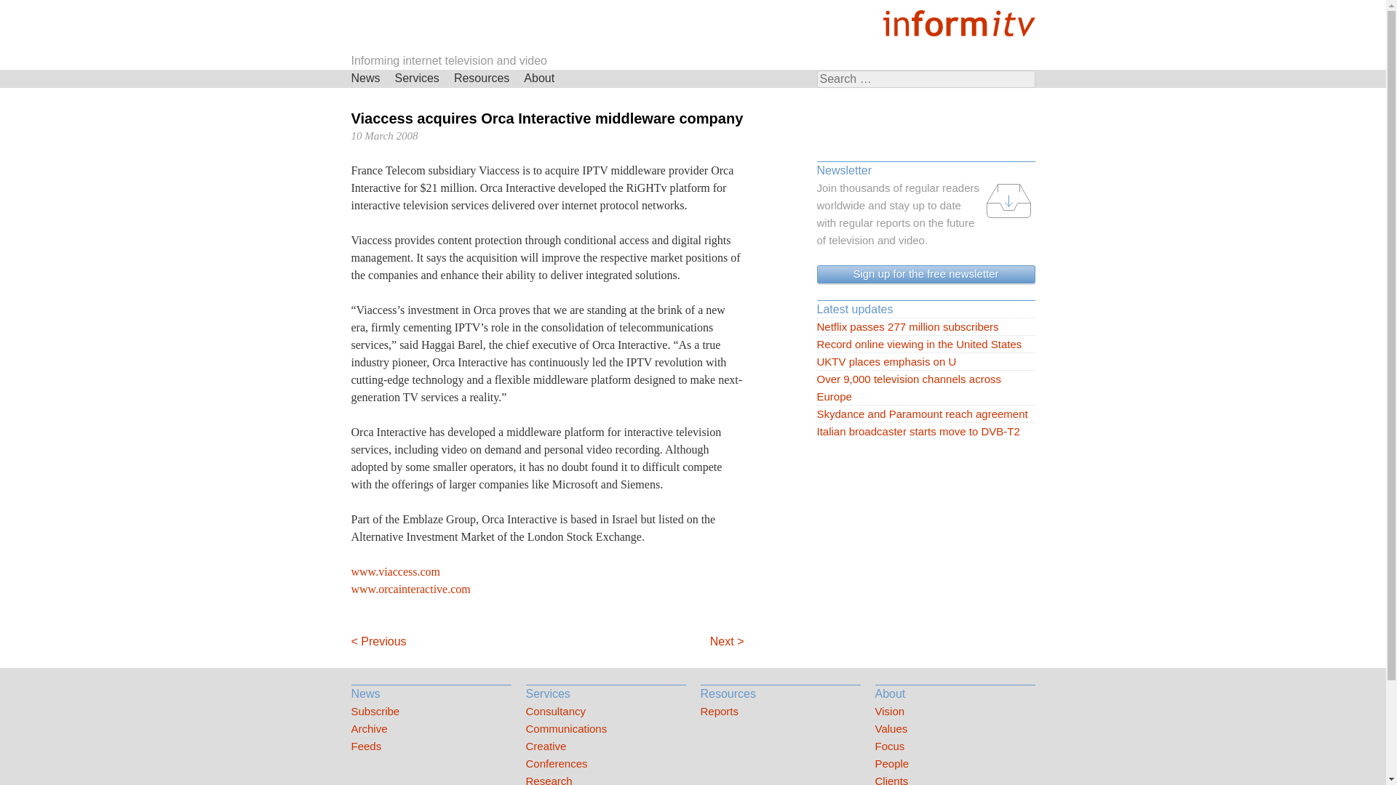  What do you see at coordinates (418, 78) in the screenshot?
I see `Services` at bounding box center [418, 78].